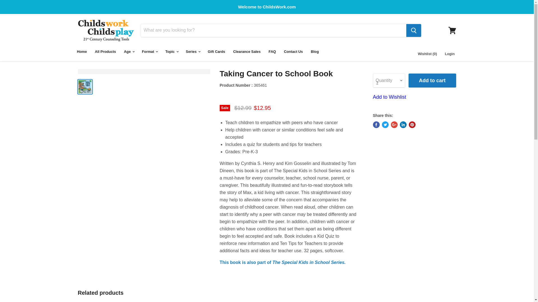 The height and width of the screenshot is (302, 538). I want to click on All Products, so click(105, 52).